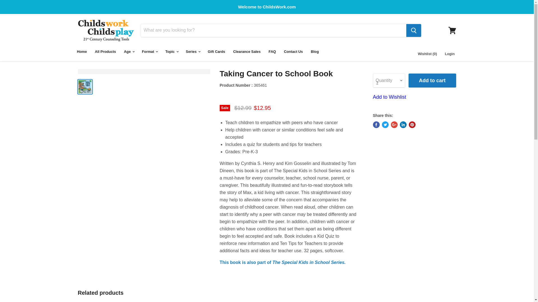 The height and width of the screenshot is (302, 538). I want to click on All Products, so click(105, 52).